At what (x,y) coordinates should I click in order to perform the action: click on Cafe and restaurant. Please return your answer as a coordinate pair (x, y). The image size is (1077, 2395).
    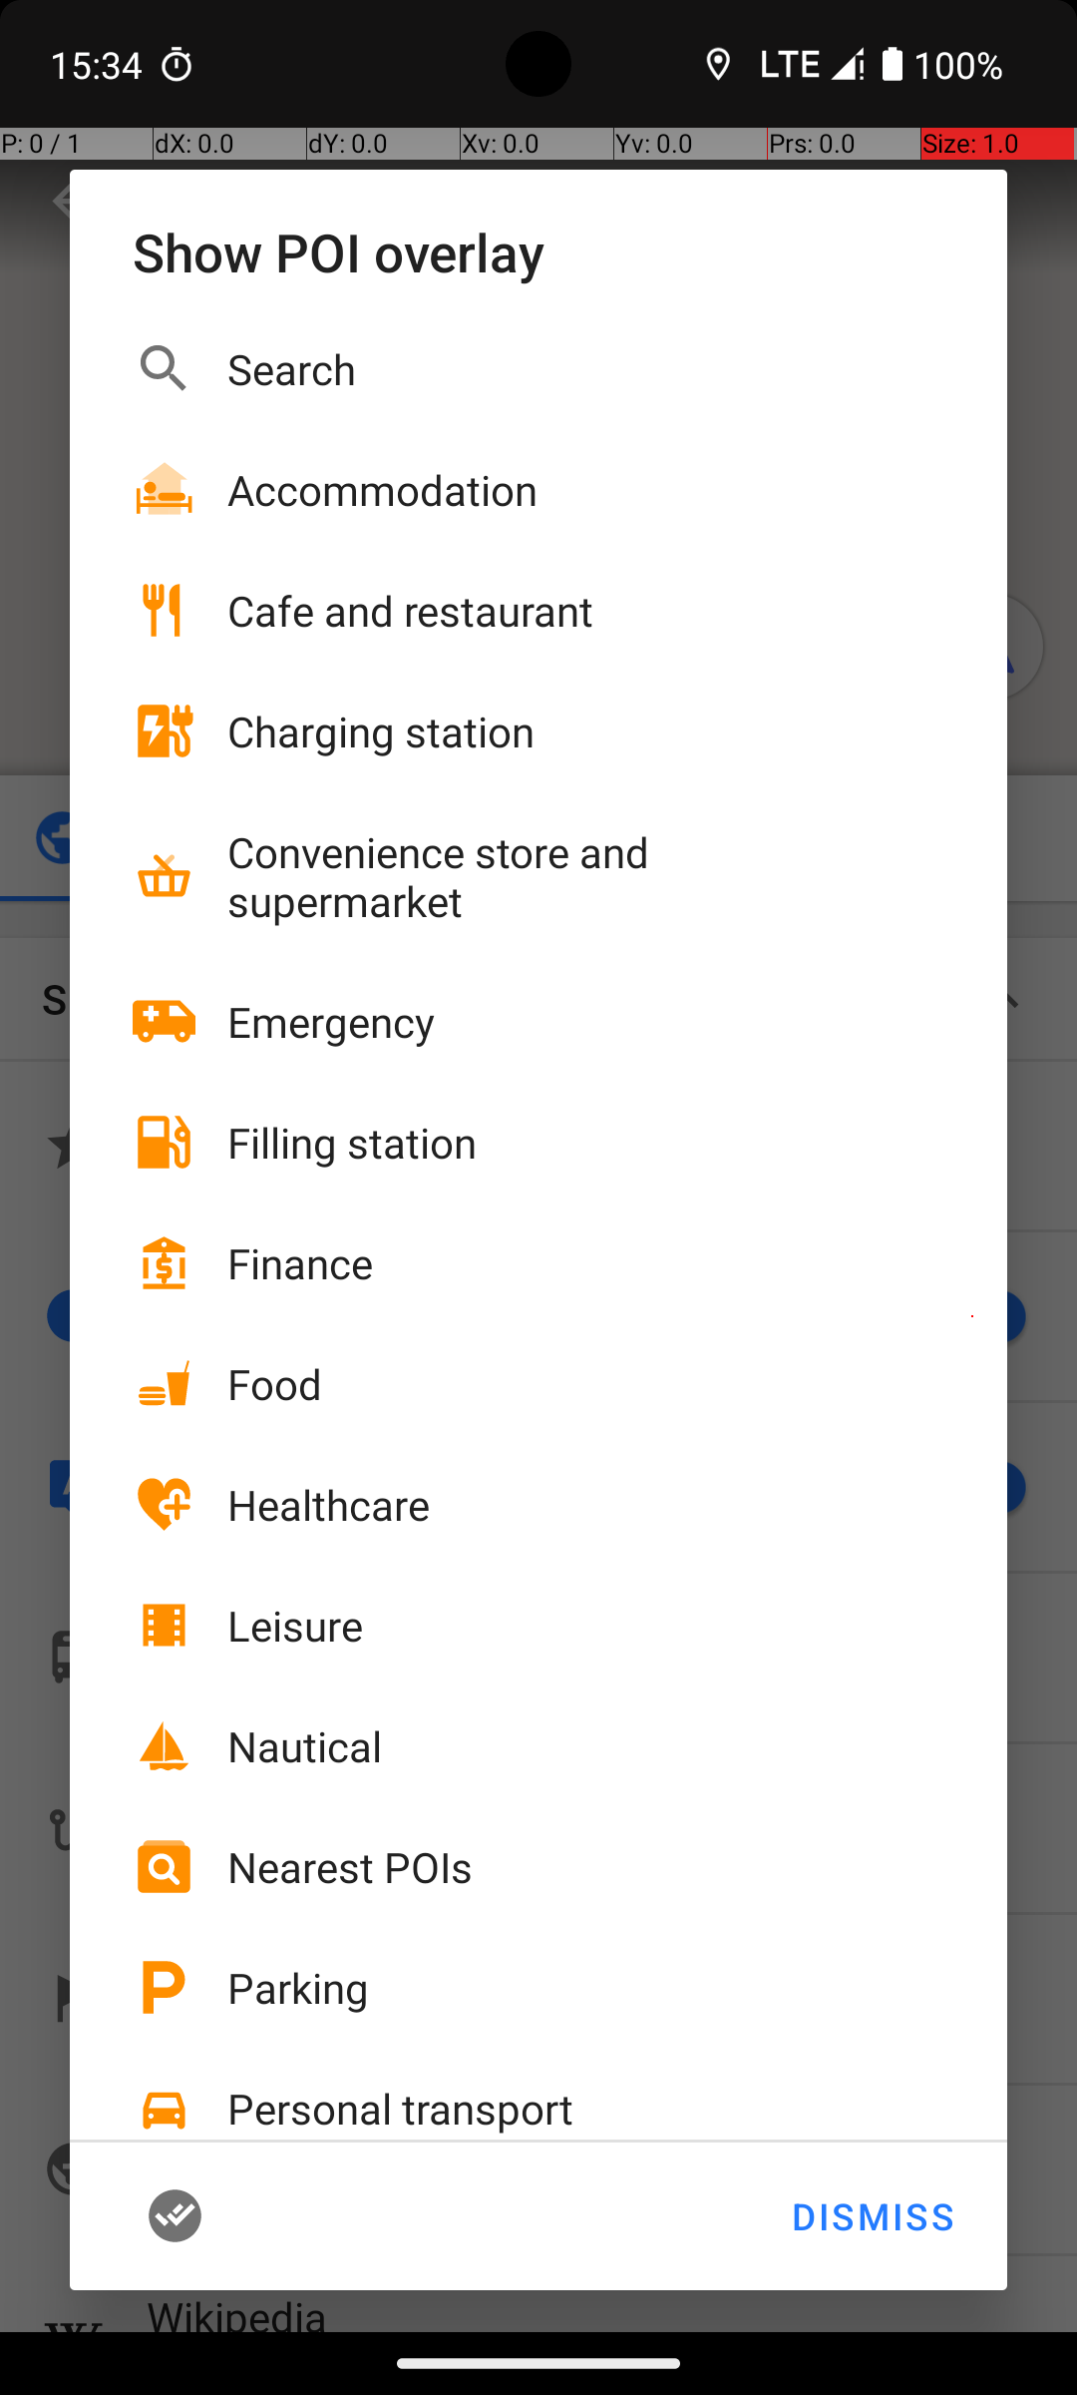
    Looking at the image, I should click on (411, 611).